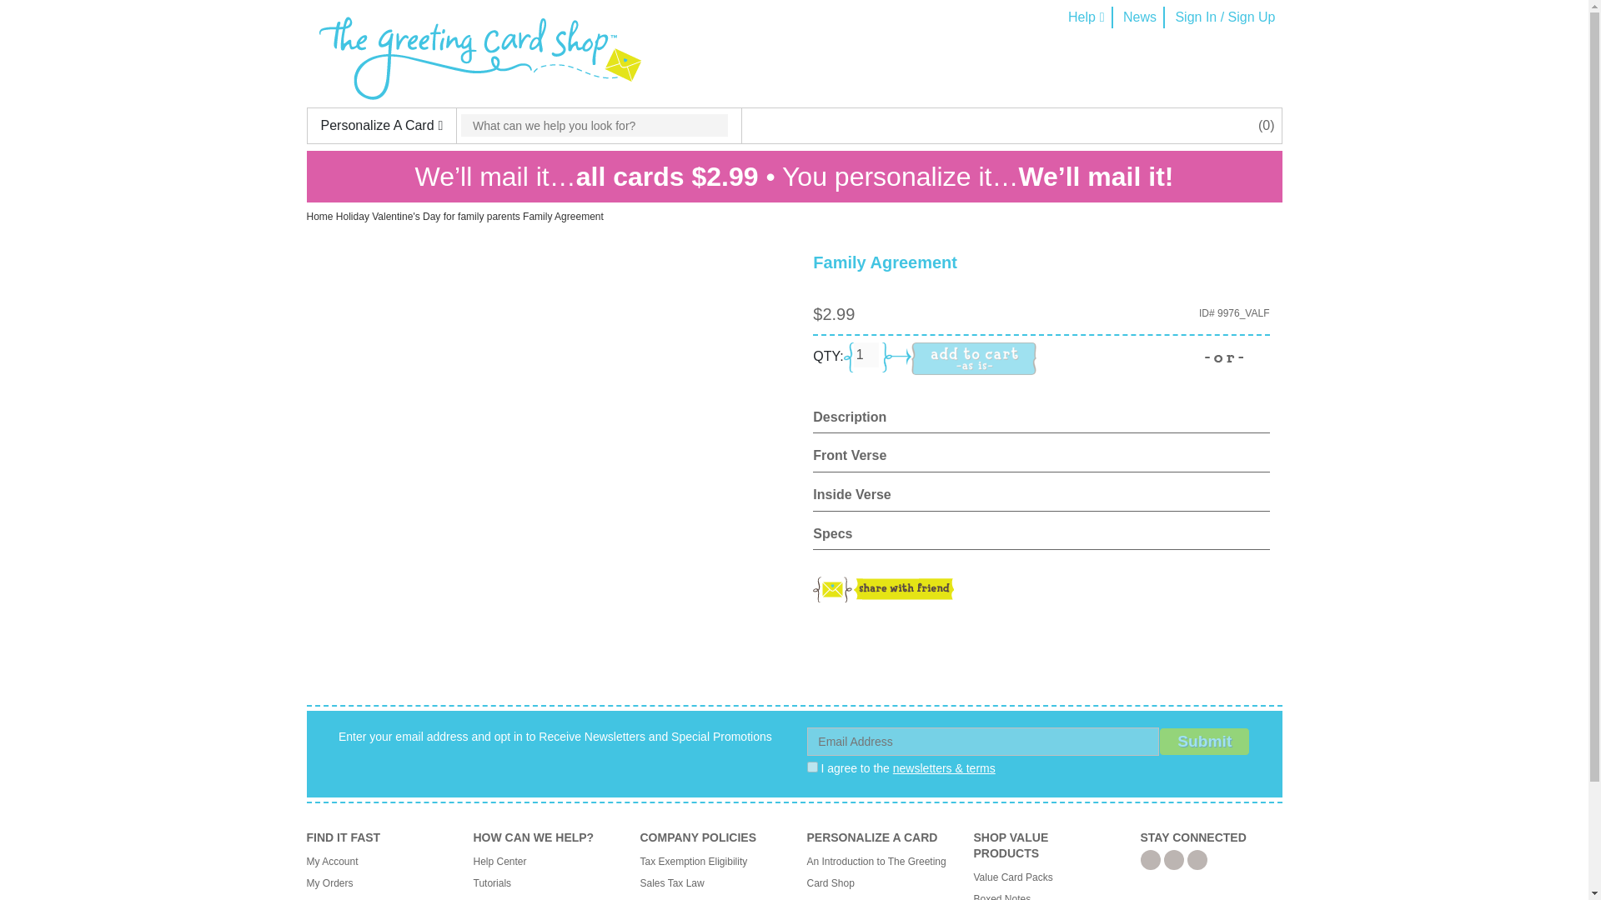 Image resolution: width=1601 pixels, height=900 pixels. I want to click on Submit, so click(1204, 742).